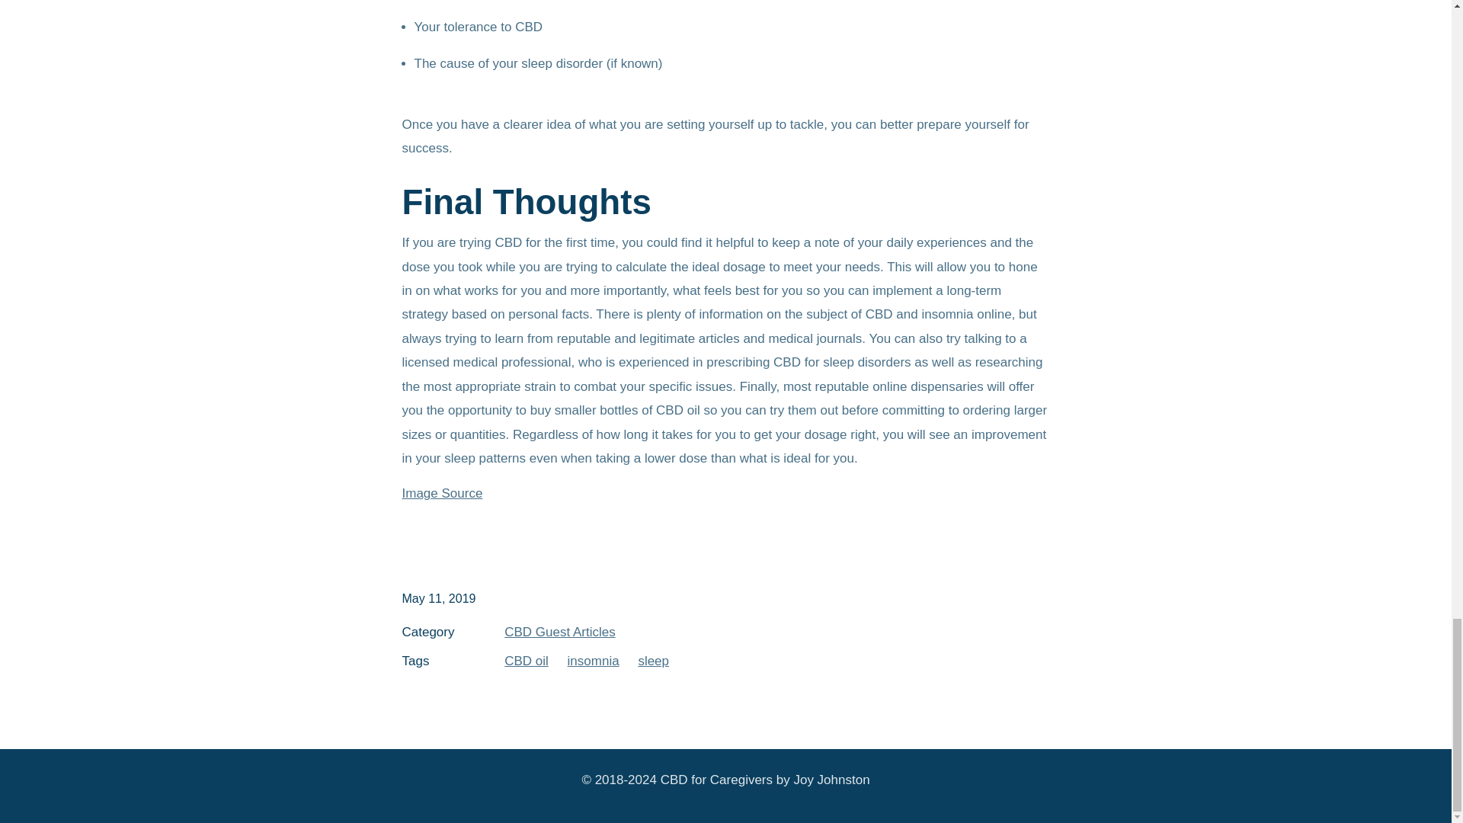 The image size is (1463, 823). Describe the element at coordinates (560, 632) in the screenshot. I see `CBD Guest Articles` at that location.